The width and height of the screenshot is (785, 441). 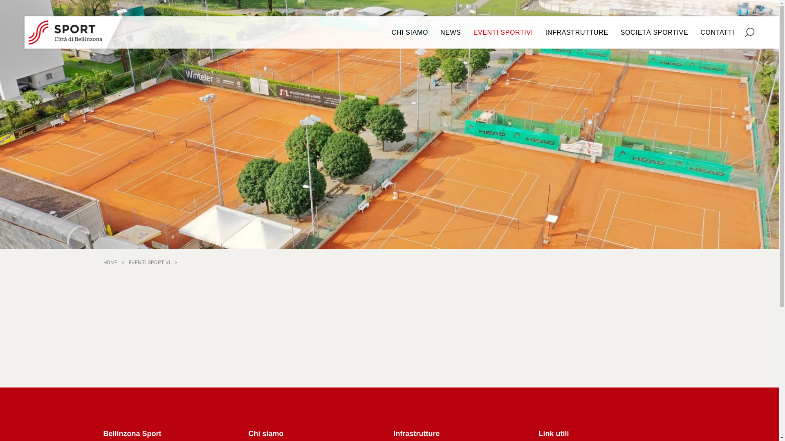 What do you see at coordinates (451, 33) in the screenshot?
I see `NEWS` at bounding box center [451, 33].